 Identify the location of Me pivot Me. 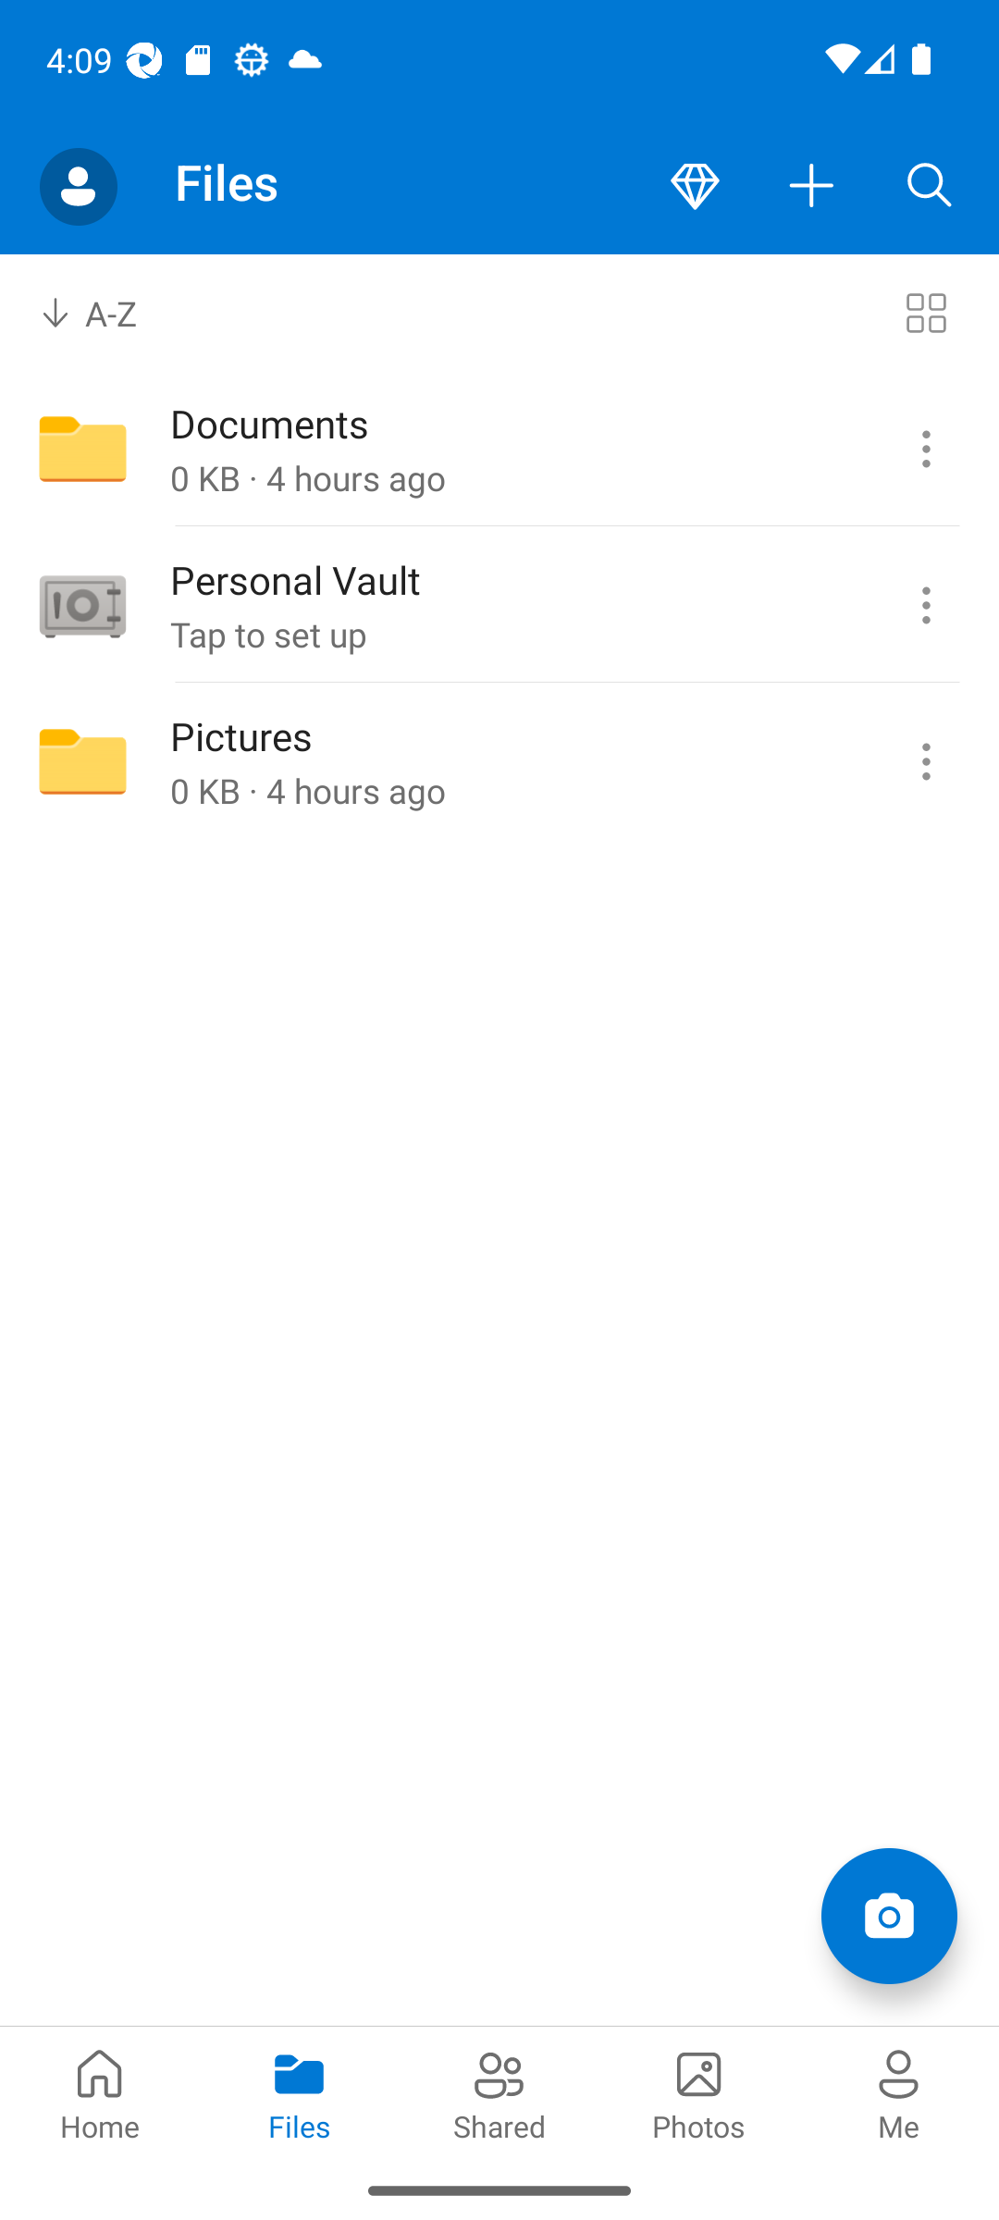
(899, 2092).